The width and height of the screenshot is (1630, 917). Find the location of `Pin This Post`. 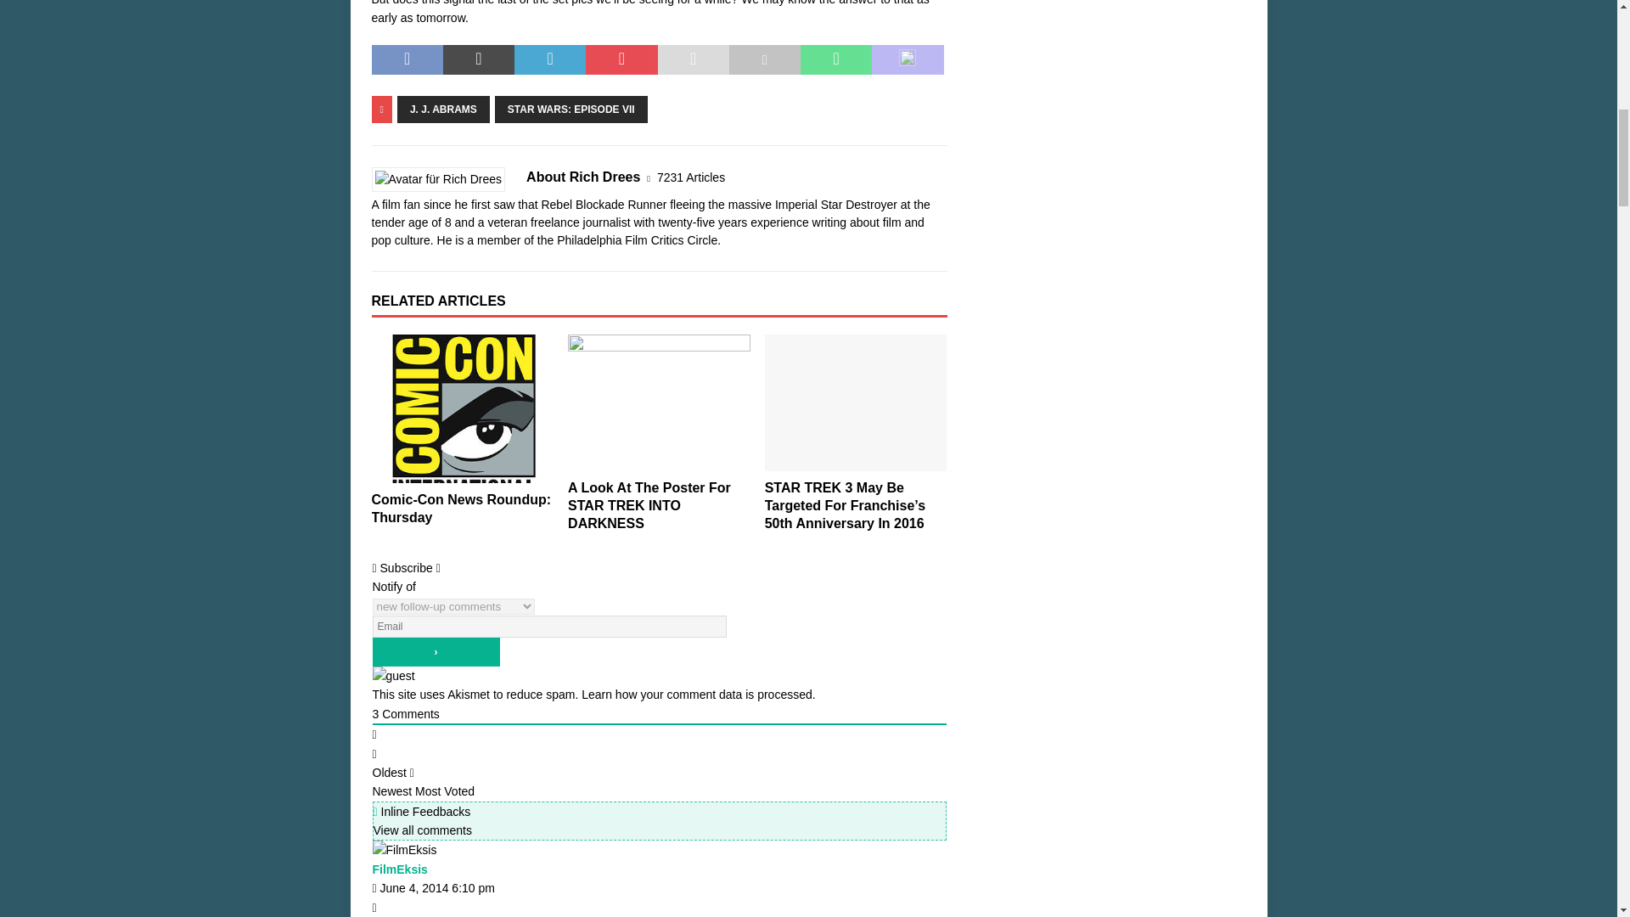

Pin This Post is located at coordinates (621, 59).